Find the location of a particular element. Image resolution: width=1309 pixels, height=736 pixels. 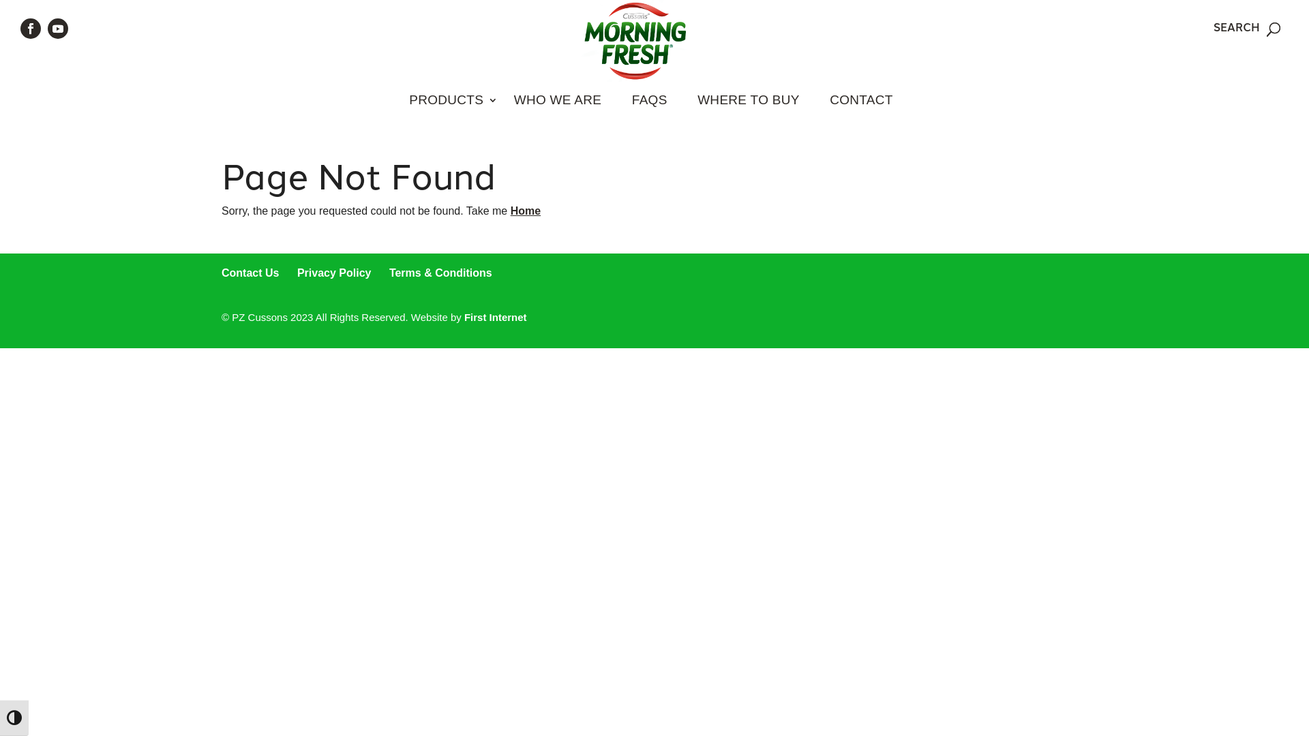

Morning Fresh is located at coordinates (635, 40).